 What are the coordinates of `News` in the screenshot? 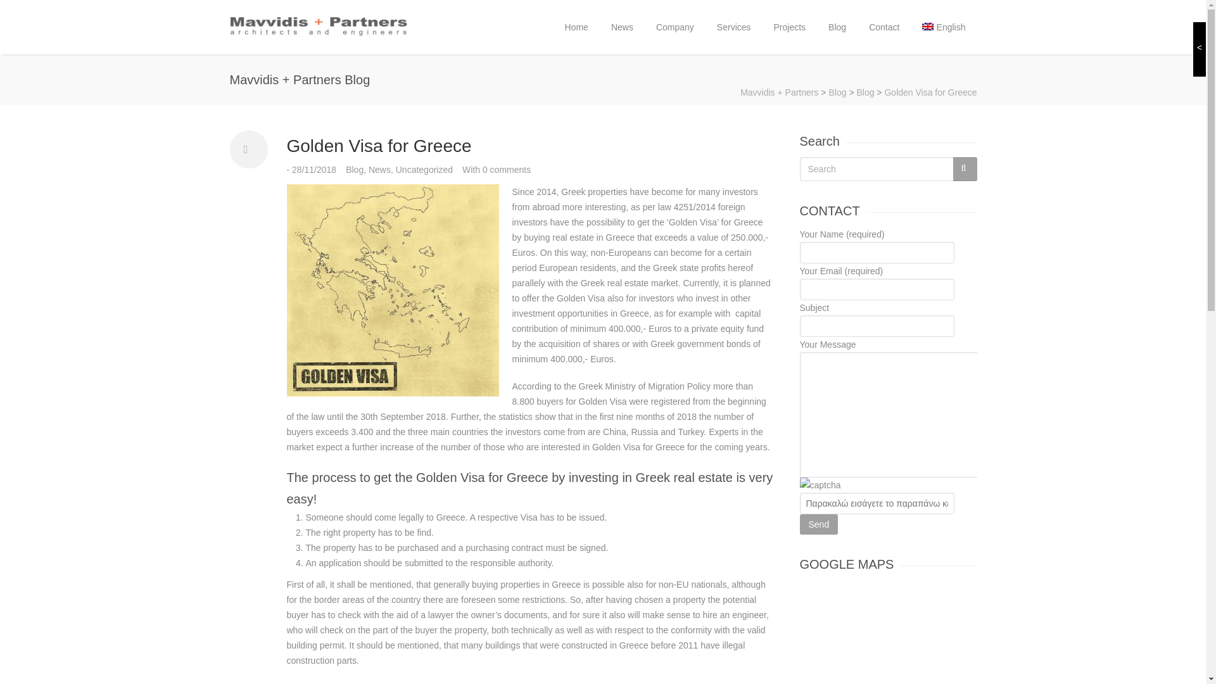 It's located at (379, 170).